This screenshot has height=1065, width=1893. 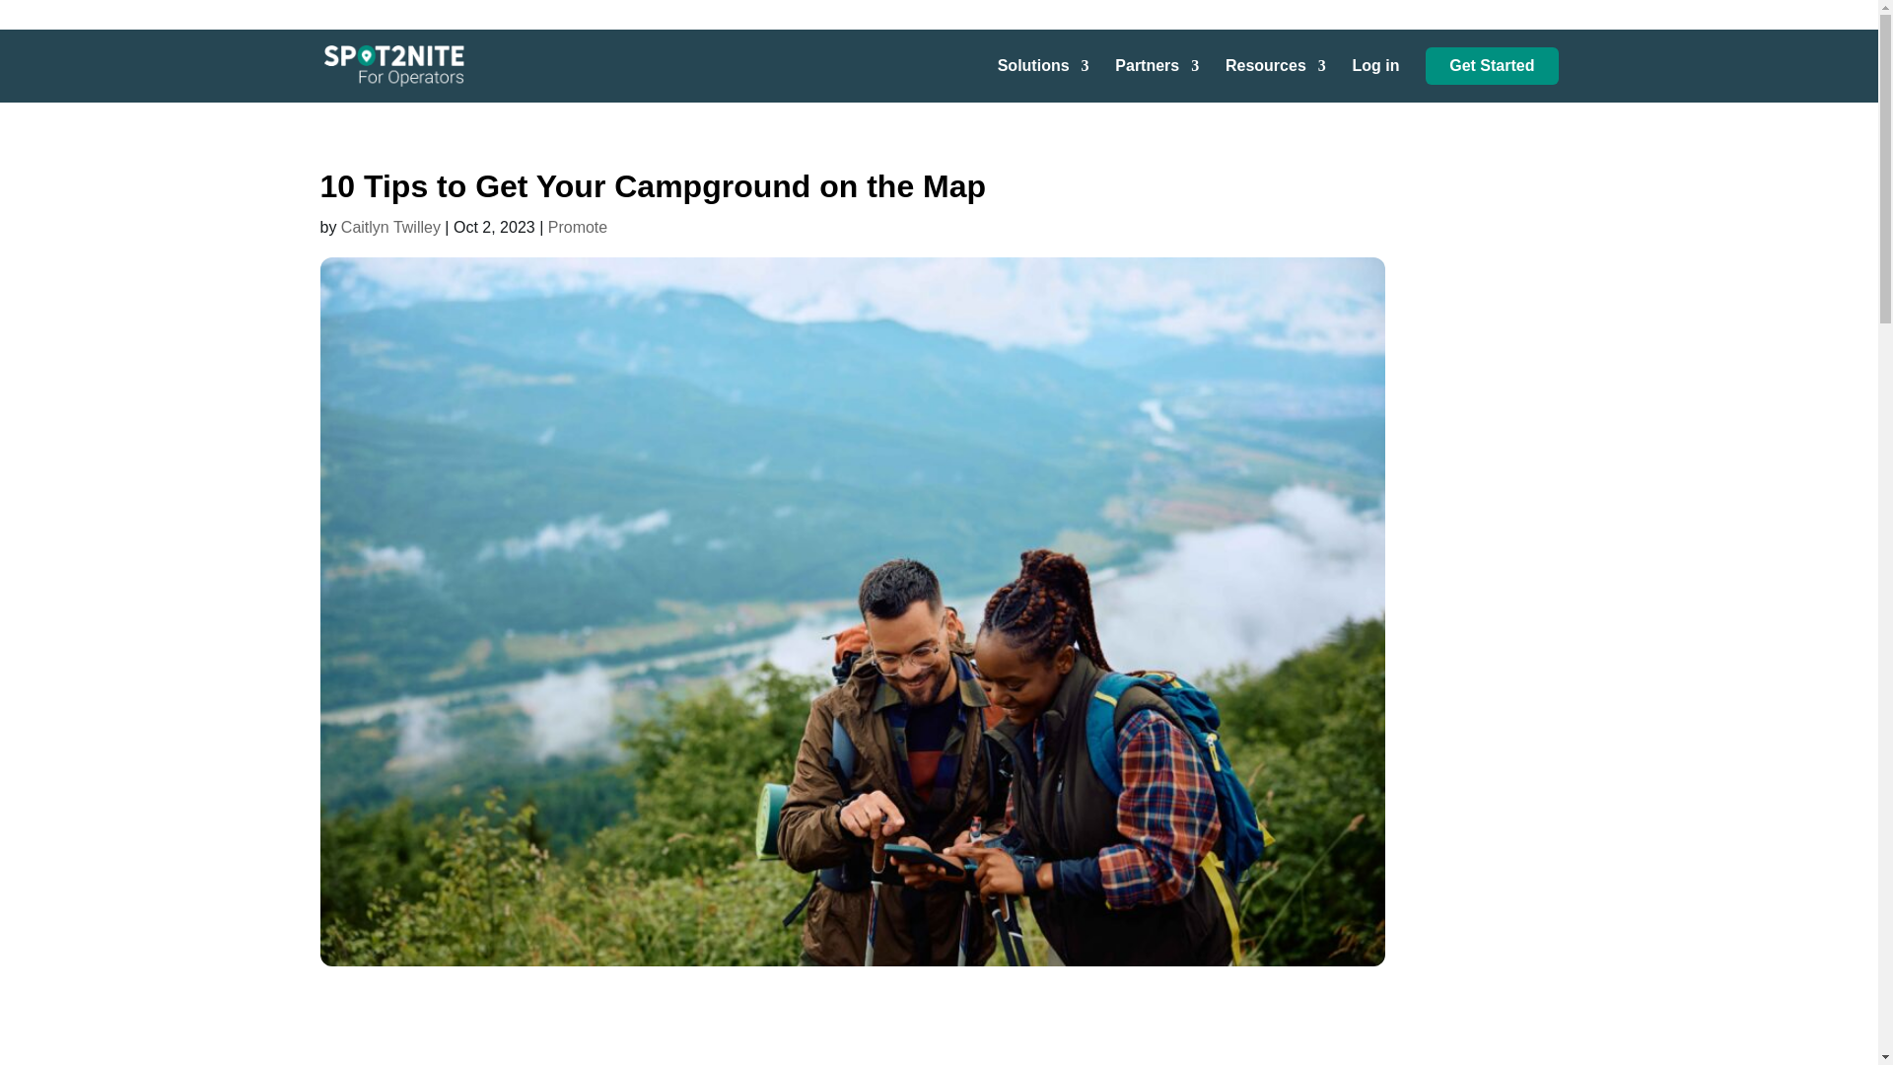 I want to click on Log in, so click(x=1376, y=81).